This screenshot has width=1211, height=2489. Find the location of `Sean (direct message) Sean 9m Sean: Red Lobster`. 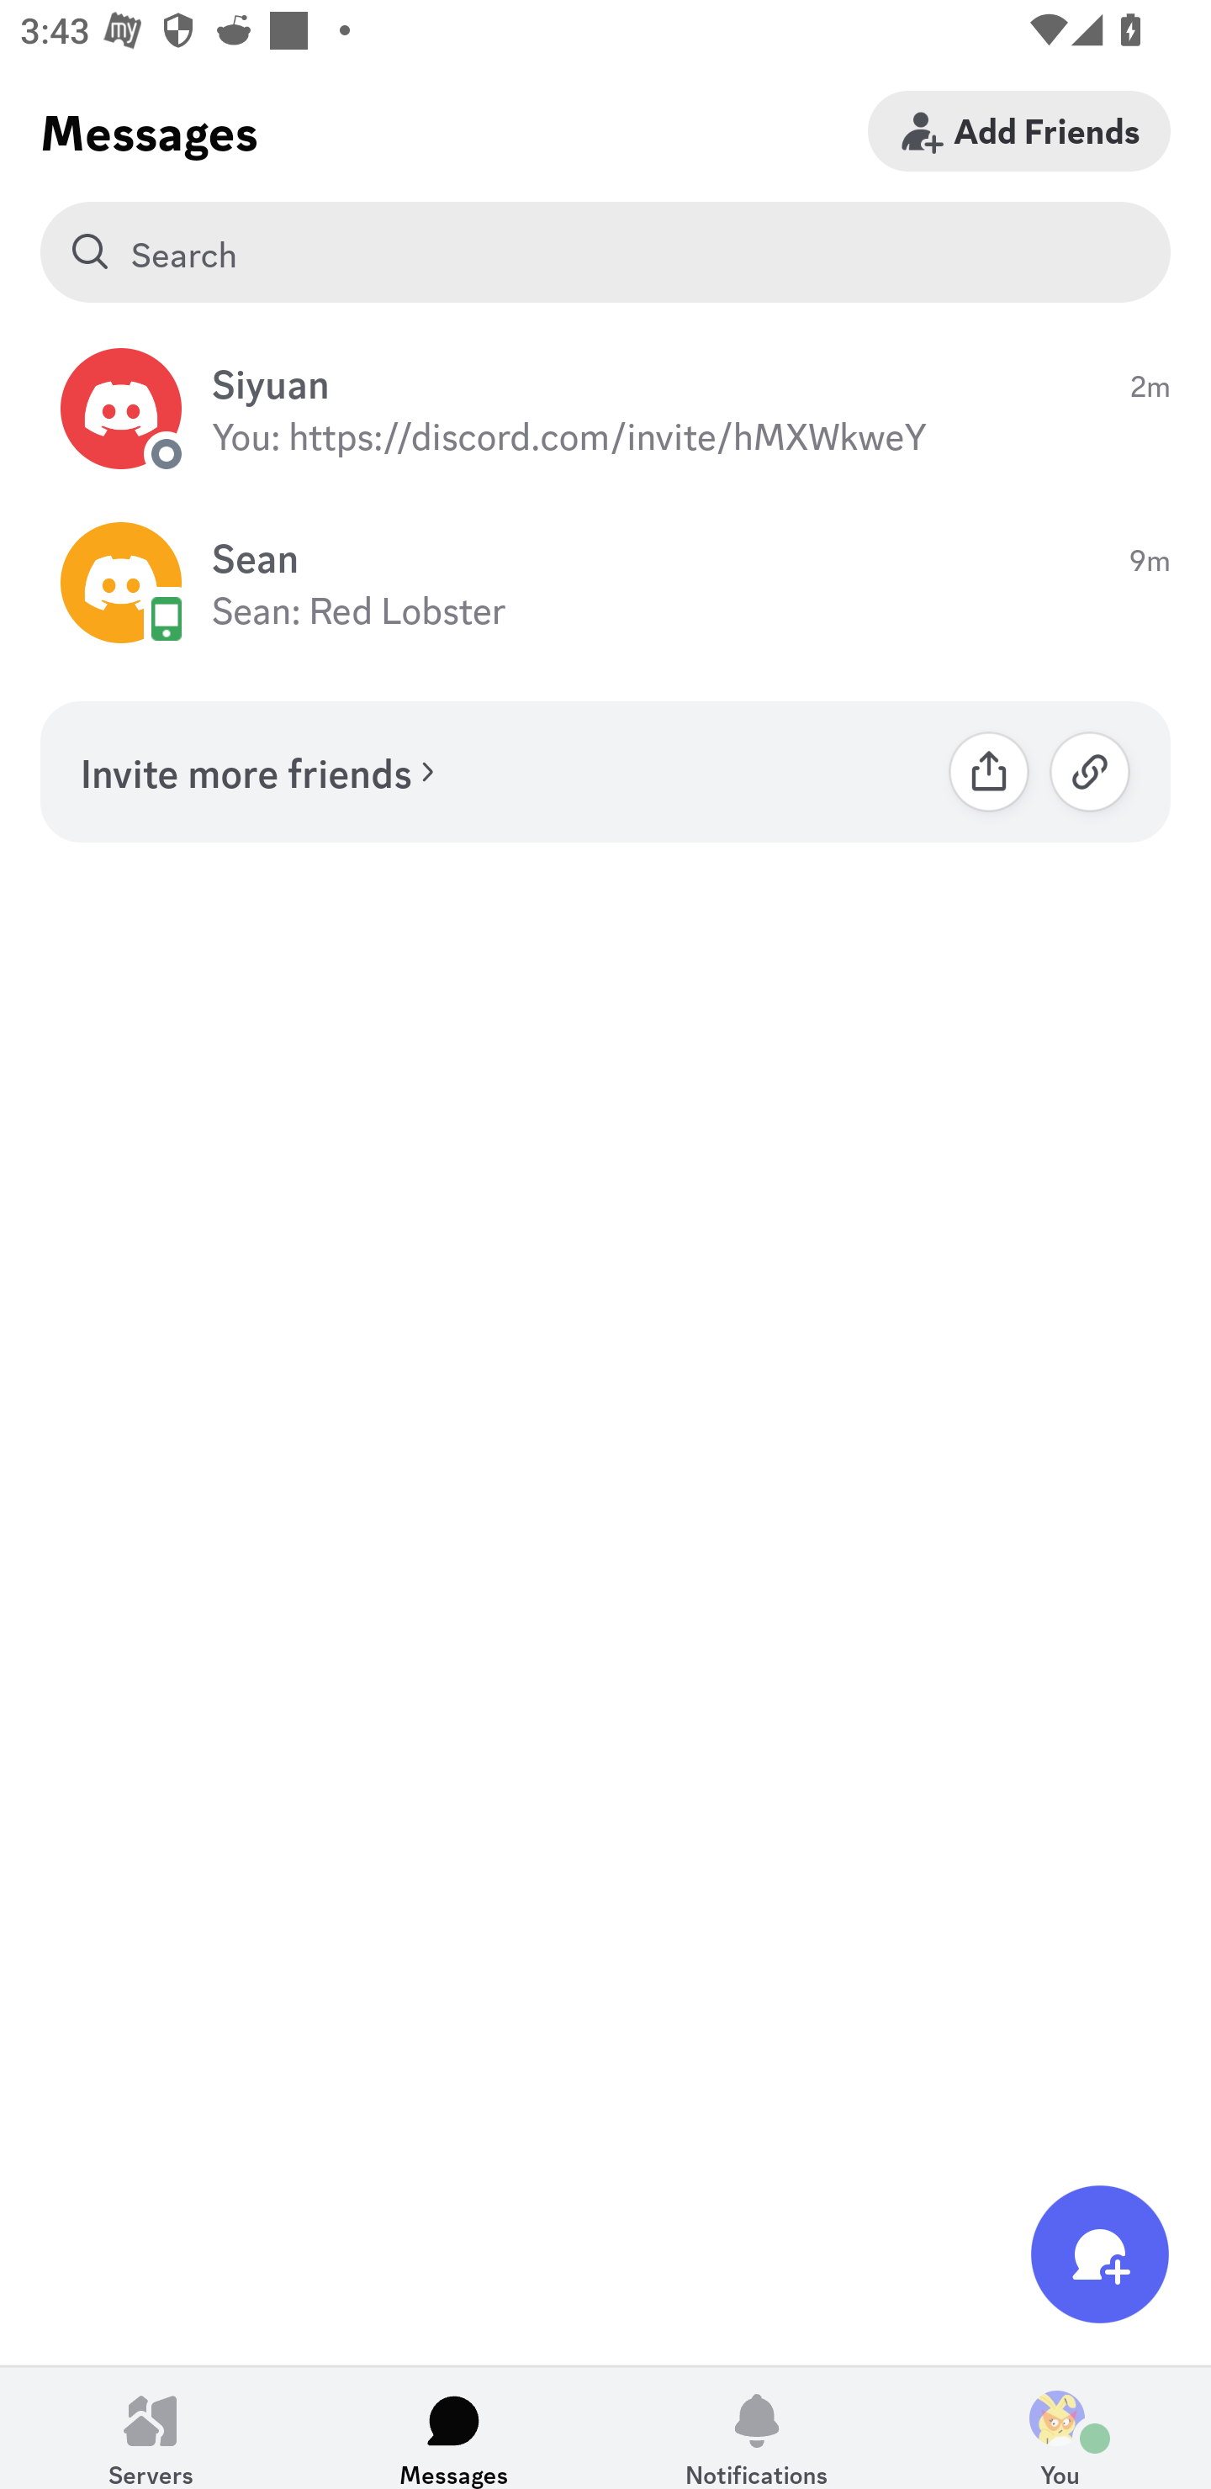

Sean (direct message) Sean 9m Sean: Red Lobster is located at coordinates (605, 584).